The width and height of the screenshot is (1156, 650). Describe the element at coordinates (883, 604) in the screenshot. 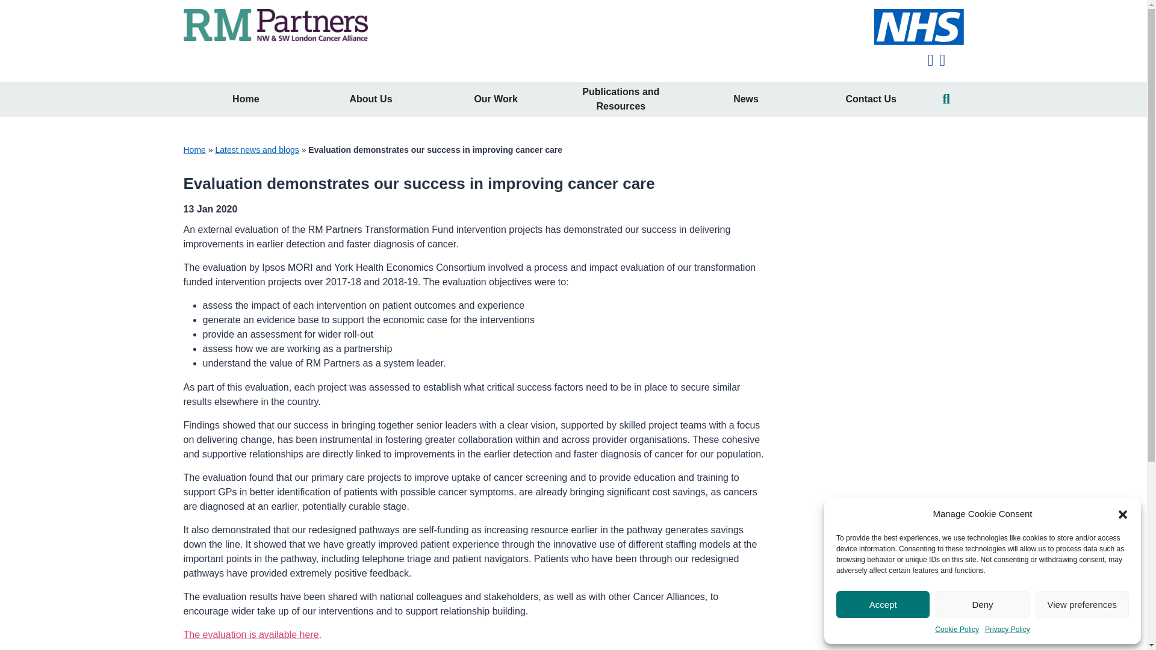

I see `Accept` at that location.